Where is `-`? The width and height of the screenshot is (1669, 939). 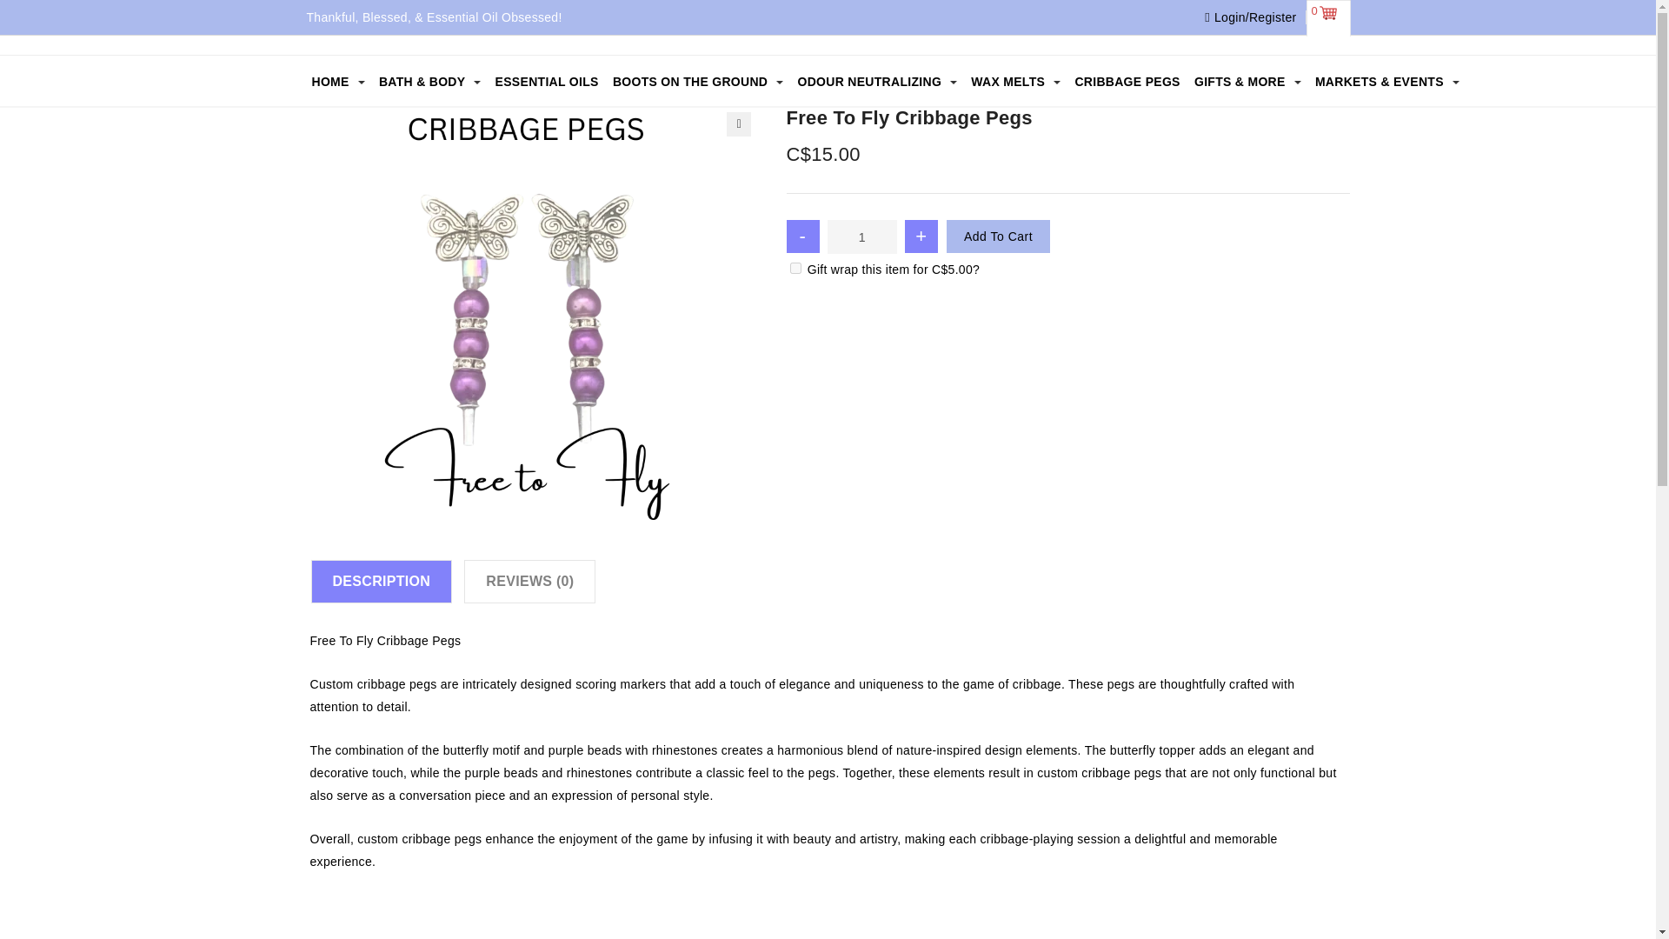
- is located at coordinates (802, 236).